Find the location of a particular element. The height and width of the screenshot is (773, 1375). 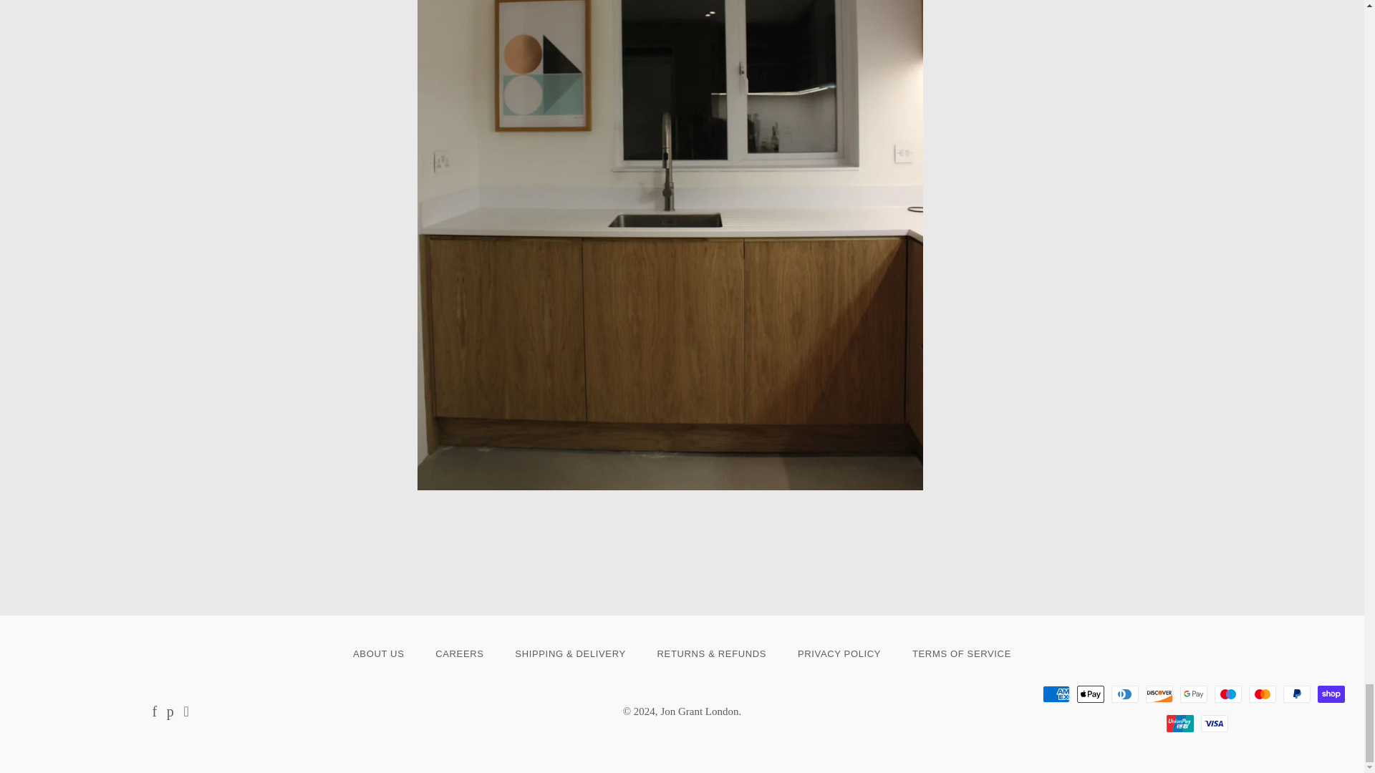

Discover is located at coordinates (1159, 694).